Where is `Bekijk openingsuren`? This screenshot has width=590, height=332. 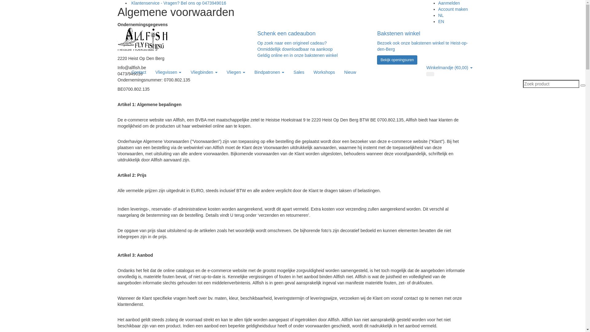
Bekijk openingsuren is located at coordinates (397, 60).